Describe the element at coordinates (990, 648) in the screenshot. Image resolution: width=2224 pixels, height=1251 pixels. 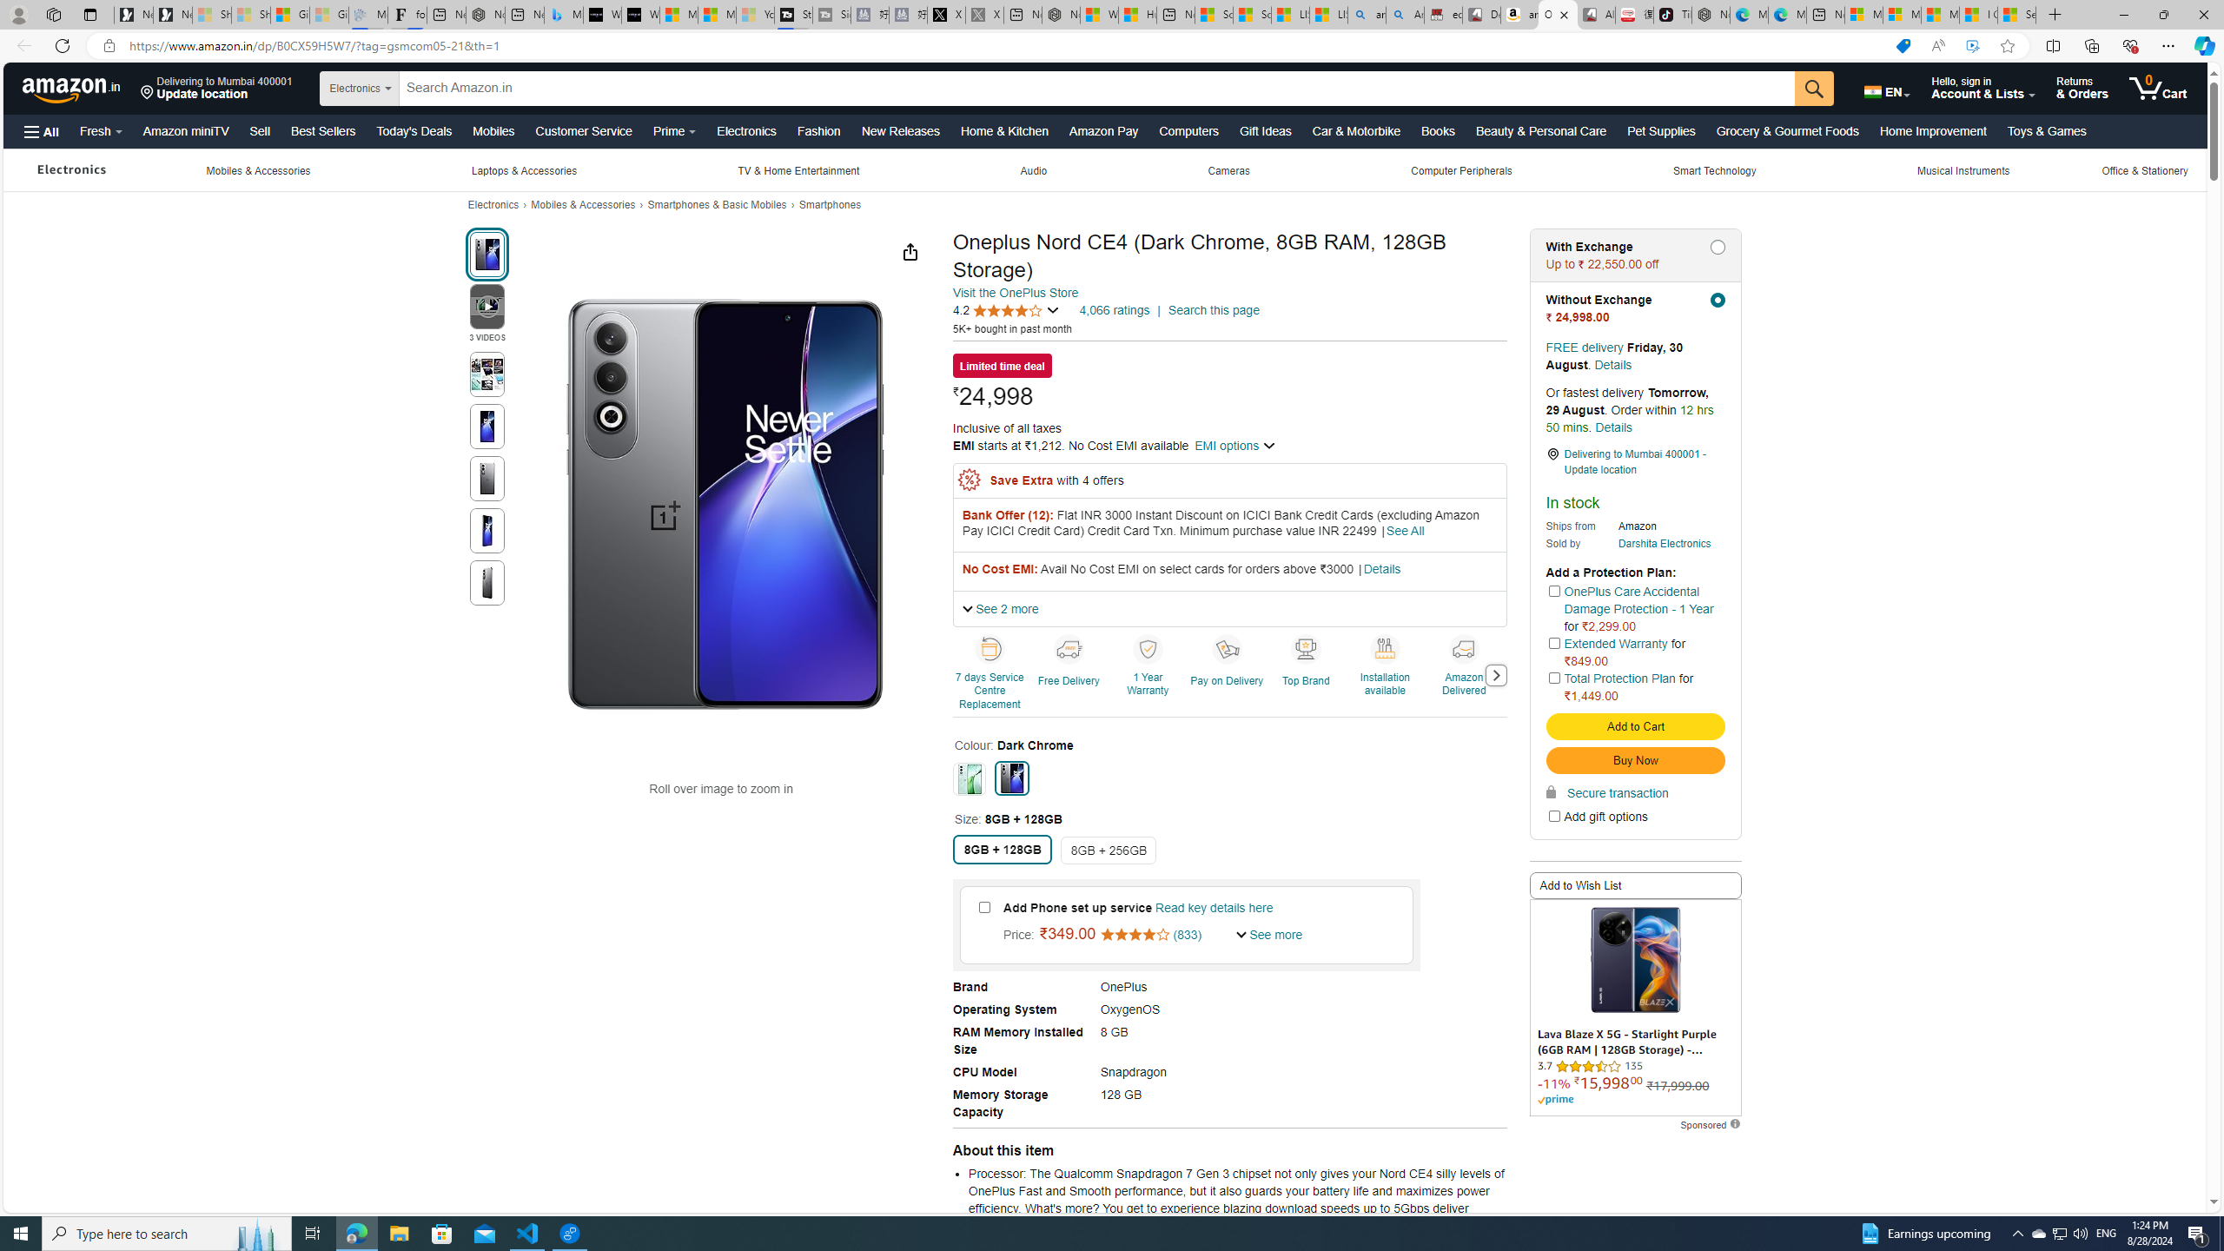
I see `7 days Service Centre Replacement` at that location.